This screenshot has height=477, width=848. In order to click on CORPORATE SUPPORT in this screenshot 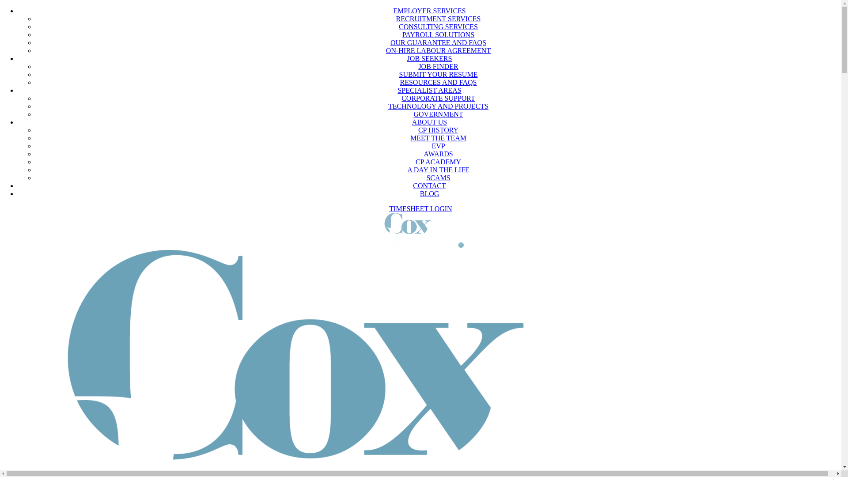, I will do `click(438, 98)`.